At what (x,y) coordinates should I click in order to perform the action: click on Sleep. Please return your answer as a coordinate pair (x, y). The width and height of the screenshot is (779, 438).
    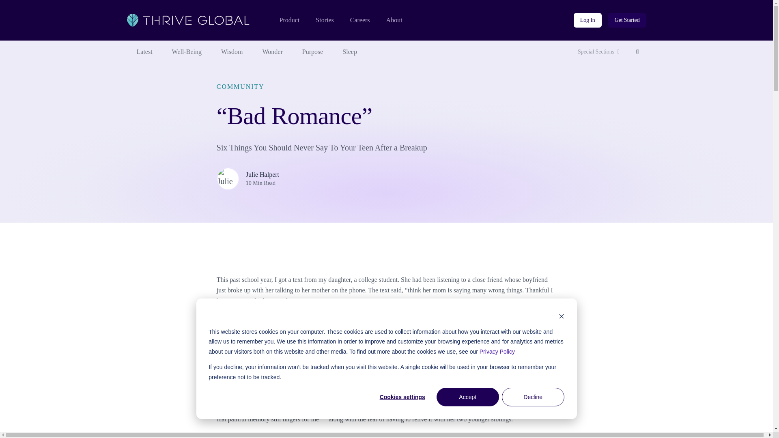
    Looking at the image, I should click on (350, 52).